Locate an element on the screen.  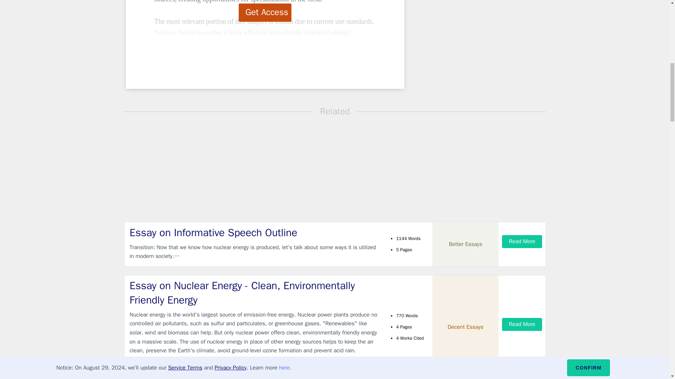
Read More is located at coordinates (522, 241).